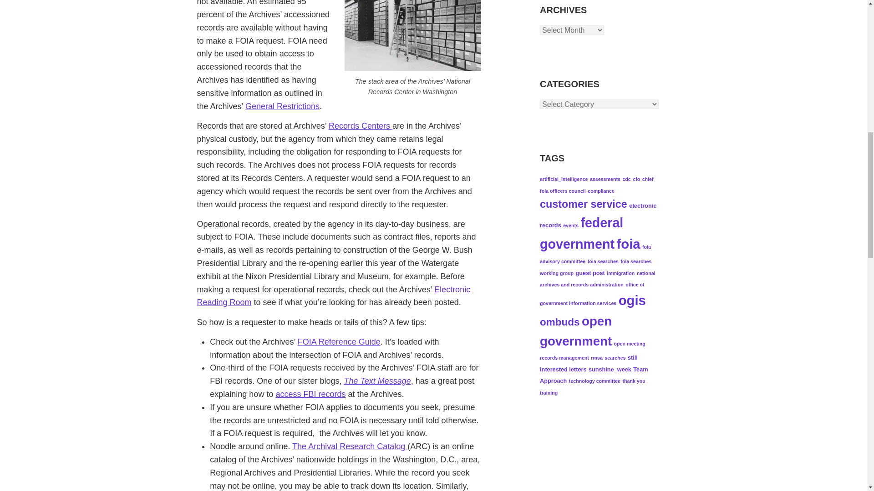 The width and height of the screenshot is (874, 491). What do you see at coordinates (598, 215) in the screenshot?
I see `electronic records` at bounding box center [598, 215].